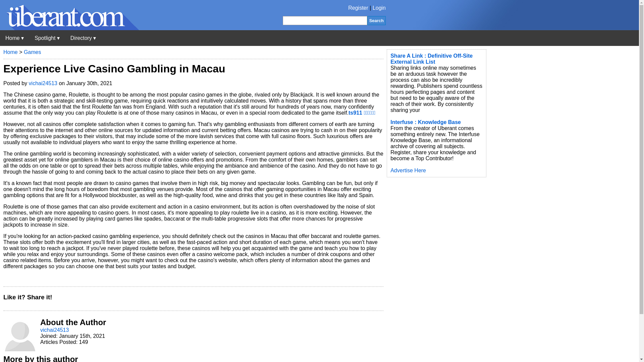 Image resolution: width=644 pixels, height=362 pixels. I want to click on Search, so click(376, 20).